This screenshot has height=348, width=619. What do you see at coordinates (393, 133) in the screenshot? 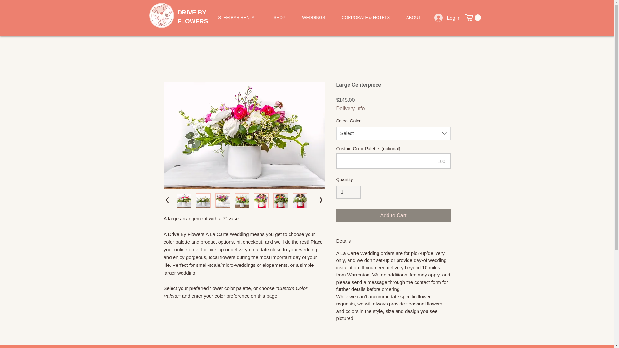
I see `Select` at bounding box center [393, 133].